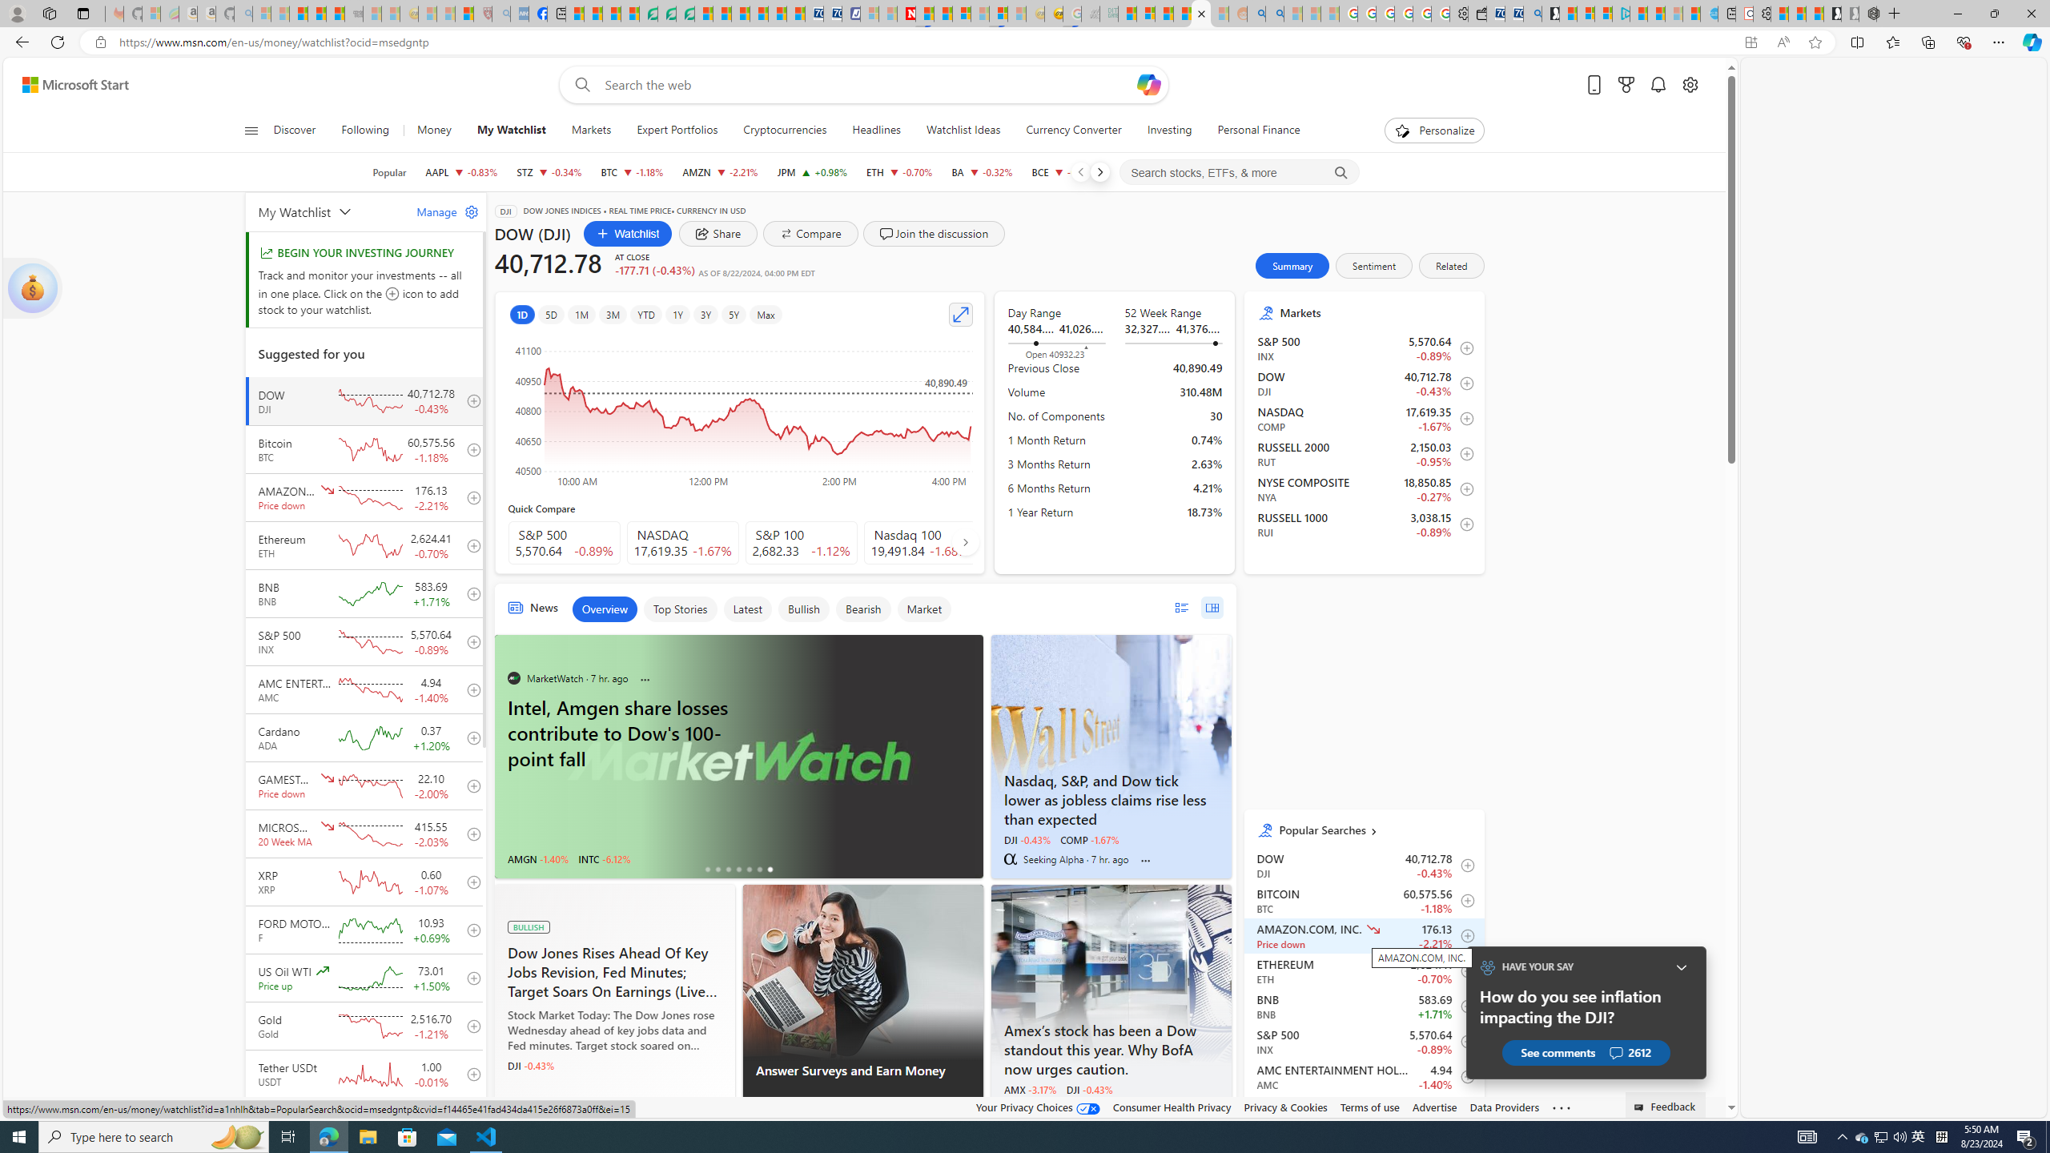 The image size is (2050, 1153). I want to click on Cheap Hotels - Save70.com, so click(831, 14).